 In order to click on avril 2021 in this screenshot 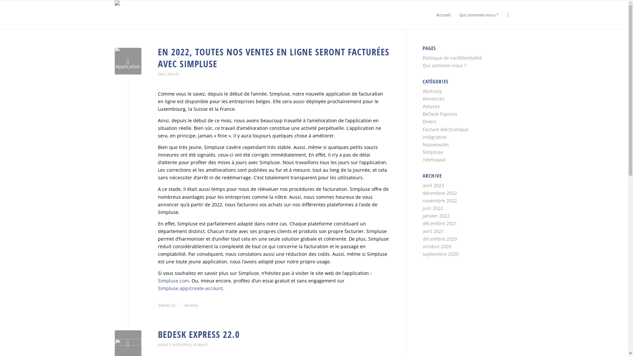, I will do `click(433, 231)`.